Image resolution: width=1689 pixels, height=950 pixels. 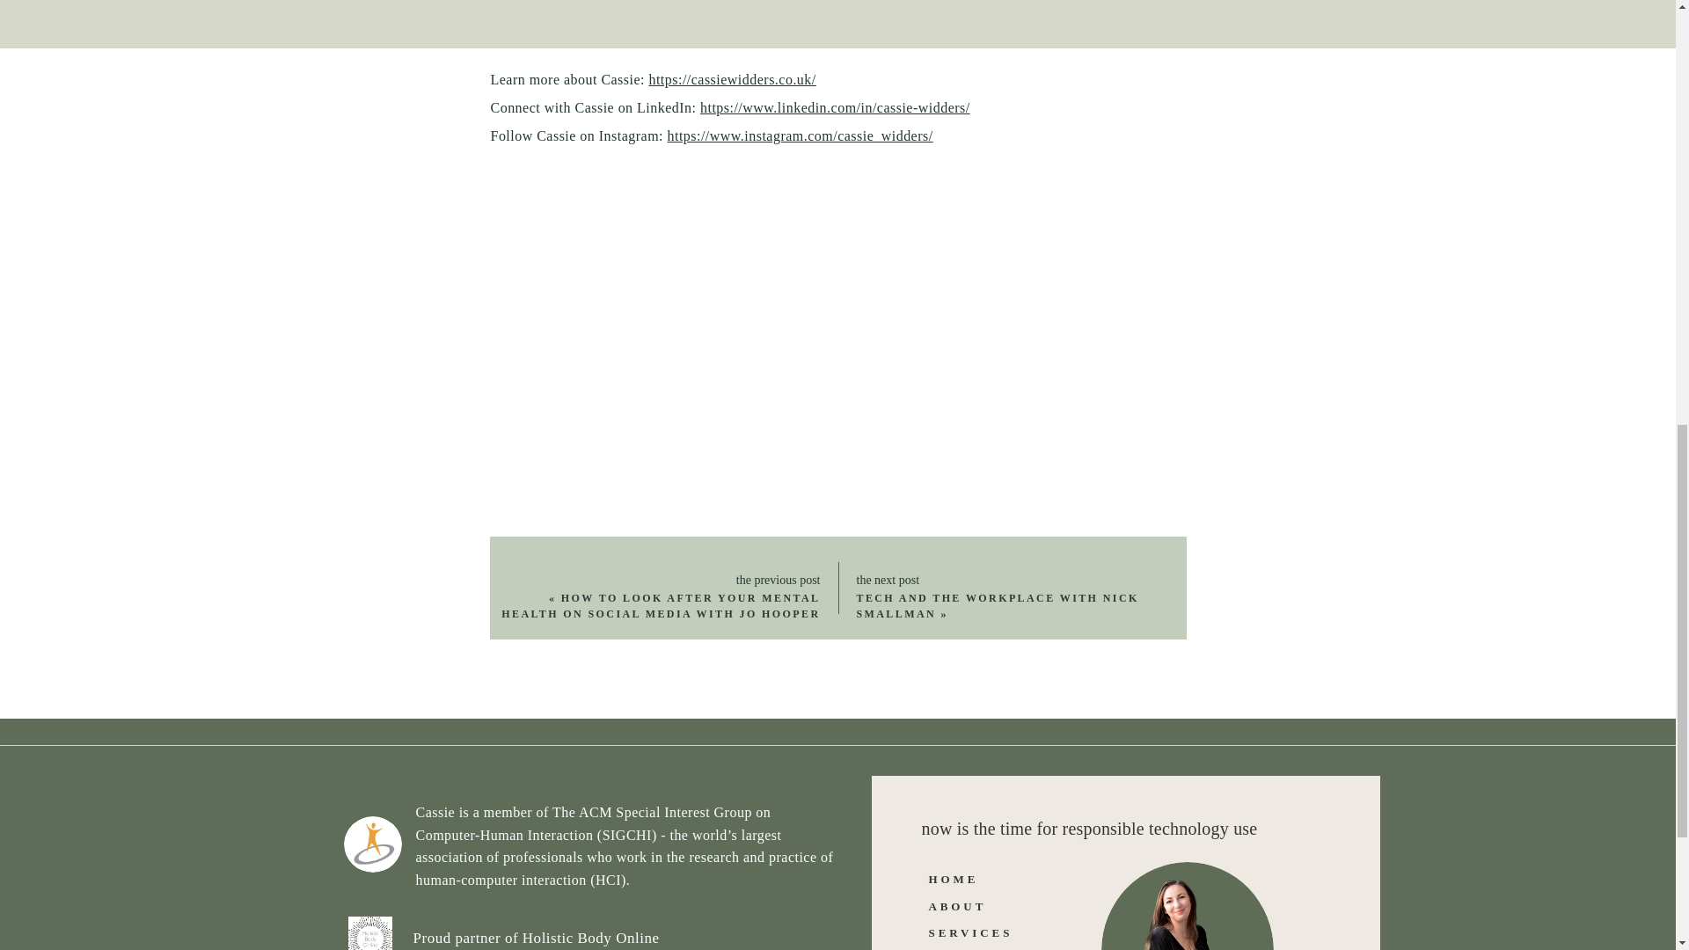 What do you see at coordinates (996, 932) in the screenshot?
I see `SERVICES` at bounding box center [996, 932].